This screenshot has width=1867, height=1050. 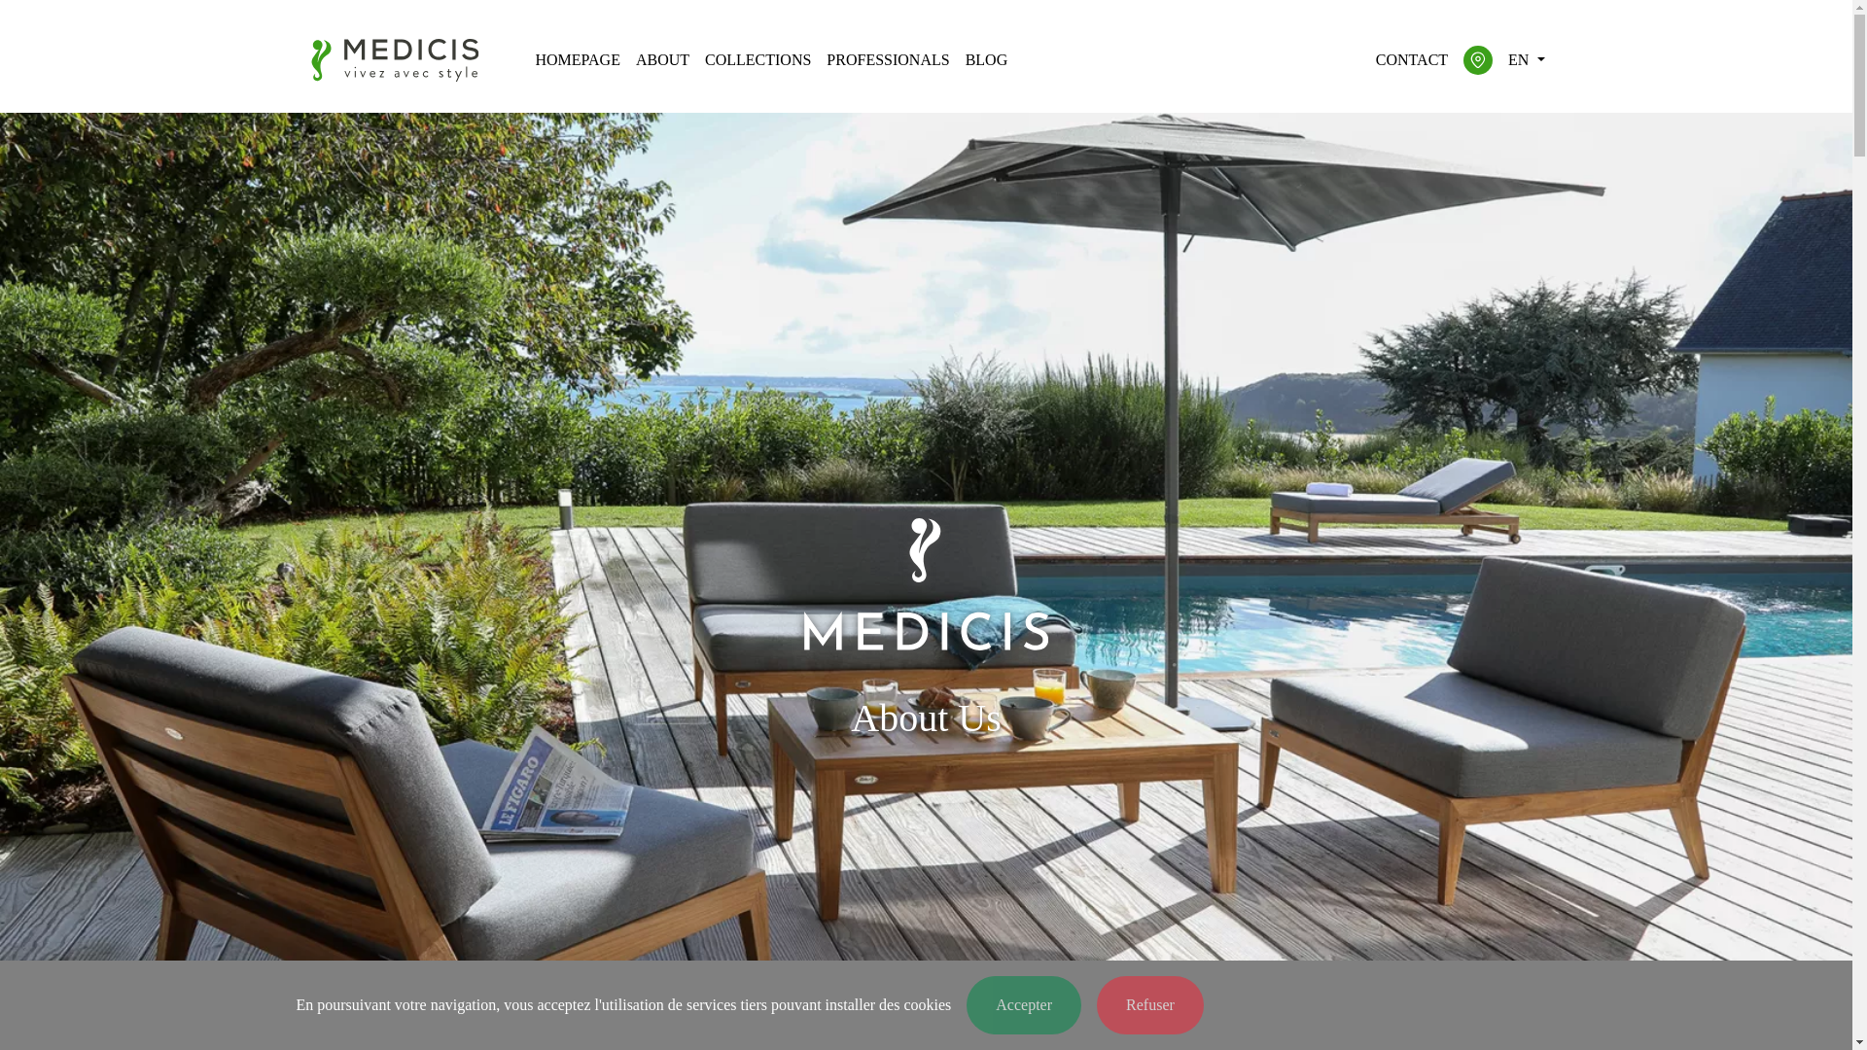 I want to click on CONTACT, so click(x=1412, y=60).